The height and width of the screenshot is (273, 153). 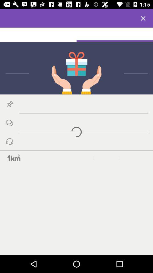 What do you see at coordinates (143, 18) in the screenshot?
I see `x` at bounding box center [143, 18].